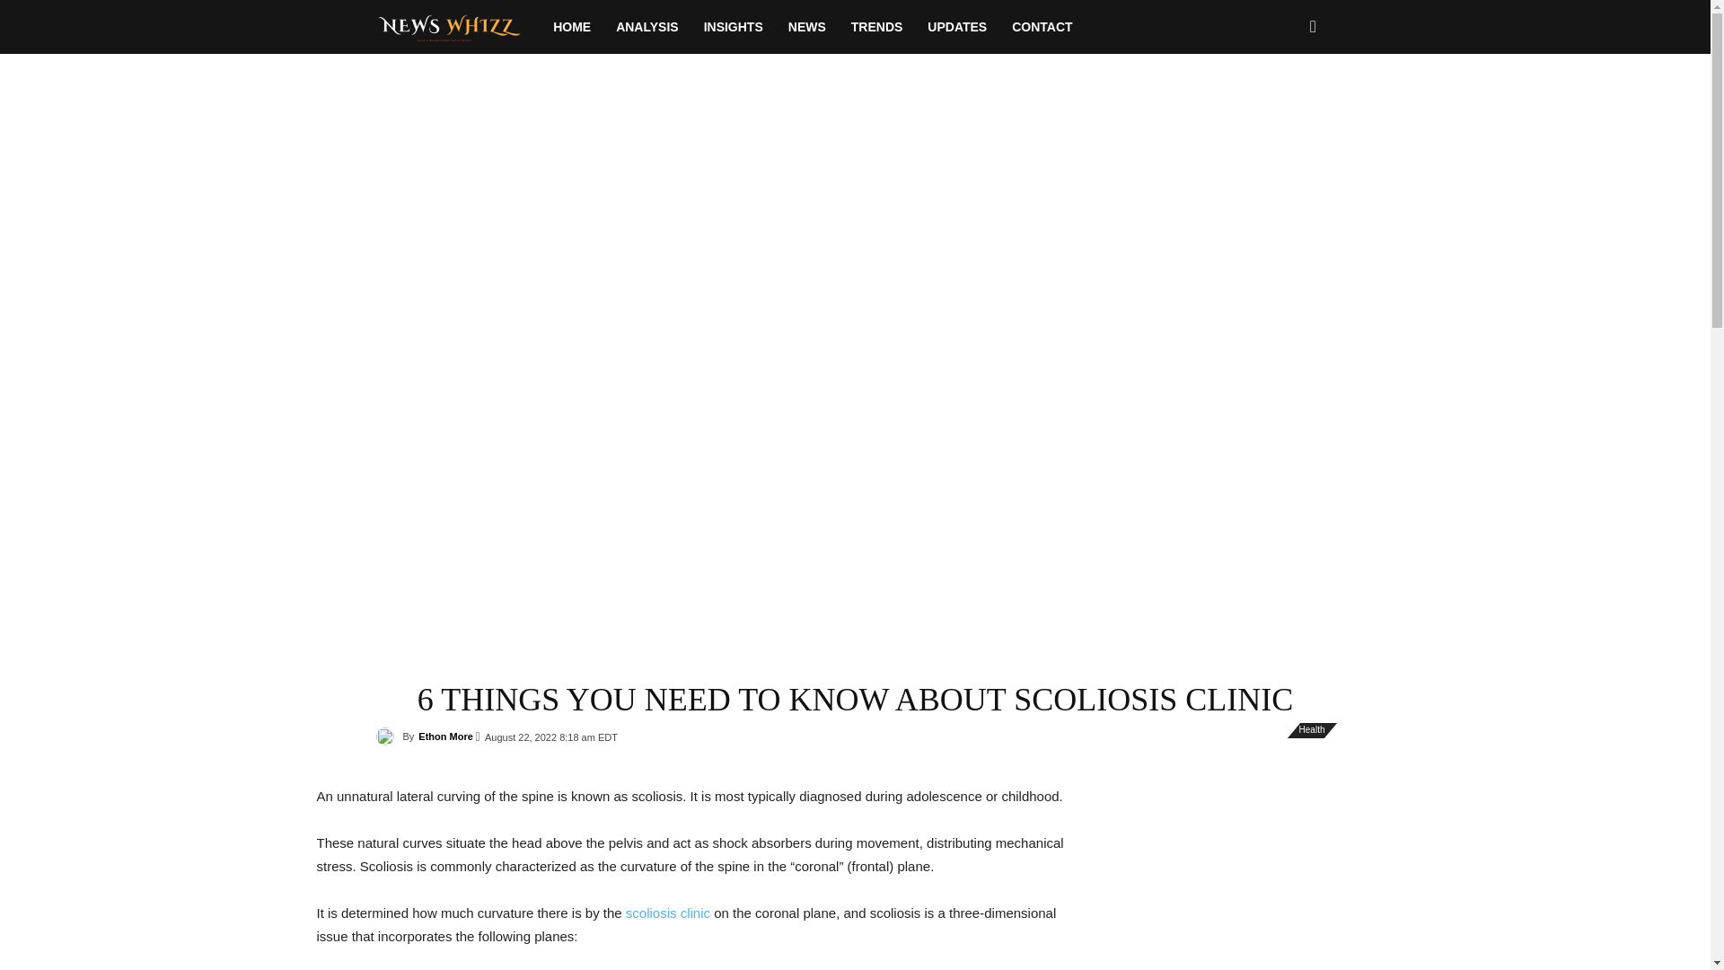 The height and width of the screenshot is (970, 1724). What do you see at coordinates (876, 27) in the screenshot?
I see `TRENDS` at bounding box center [876, 27].